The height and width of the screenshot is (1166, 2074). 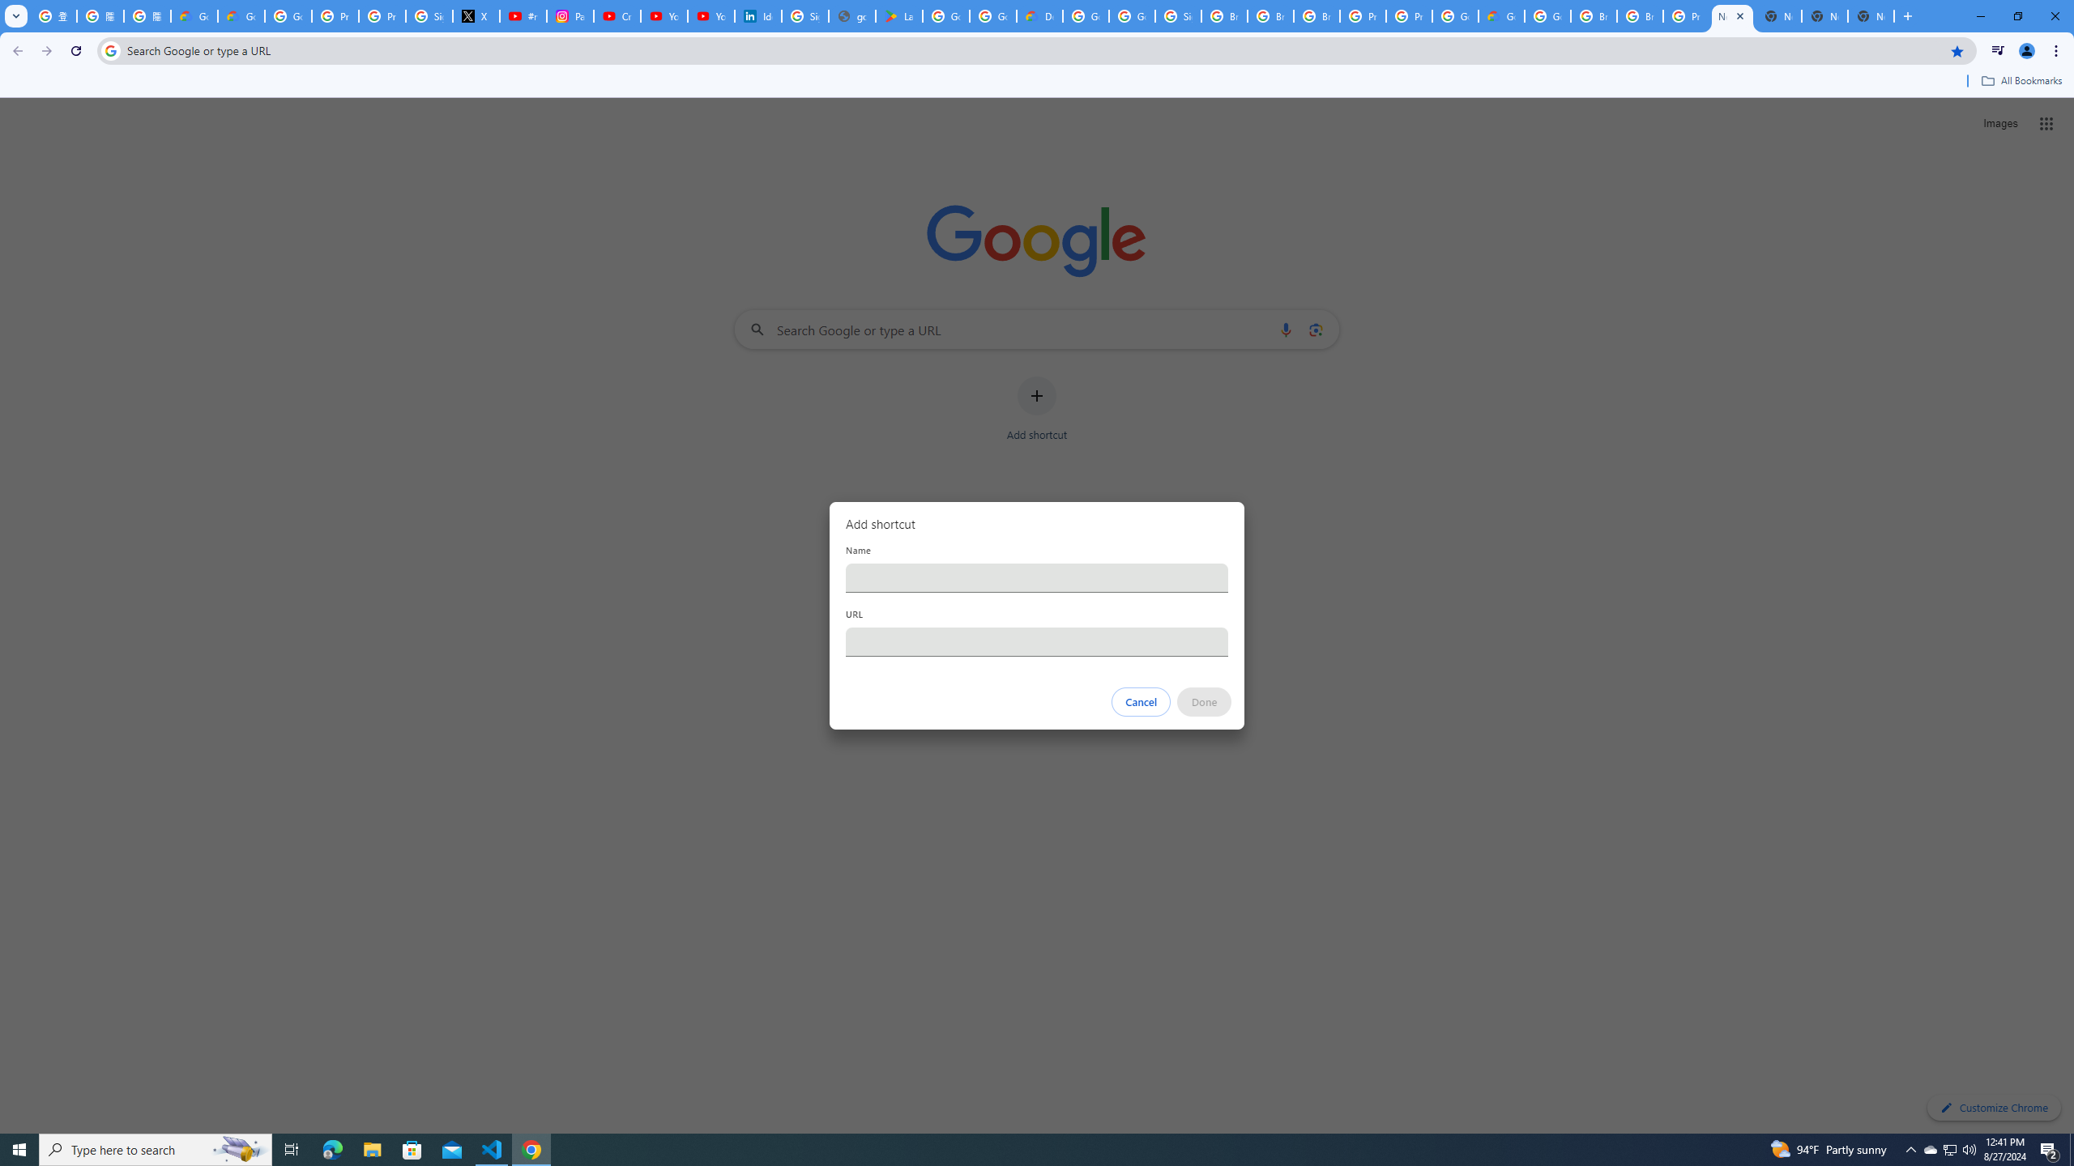 What do you see at coordinates (241, 16) in the screenshot?
I see `Google Cloud Privacy Notice` at bounding box center [241, 16].